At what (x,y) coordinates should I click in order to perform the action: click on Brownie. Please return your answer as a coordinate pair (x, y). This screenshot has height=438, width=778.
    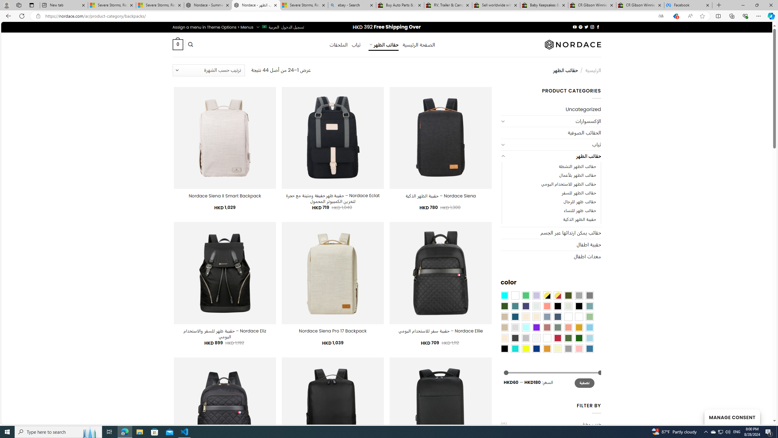
    Looking at the image, I should click on (504, 317).